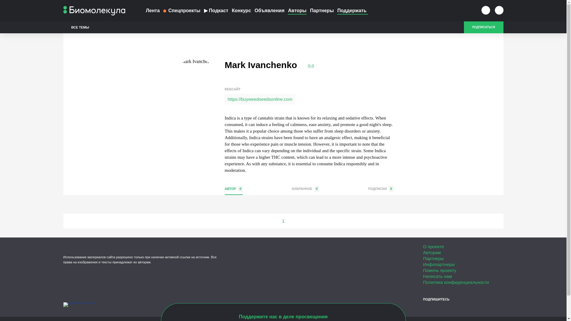 The height and width of the screenshot is (321, 571). Describe the element at coordinates (487, 309) in the screenshot. I see `RSS` at that location.